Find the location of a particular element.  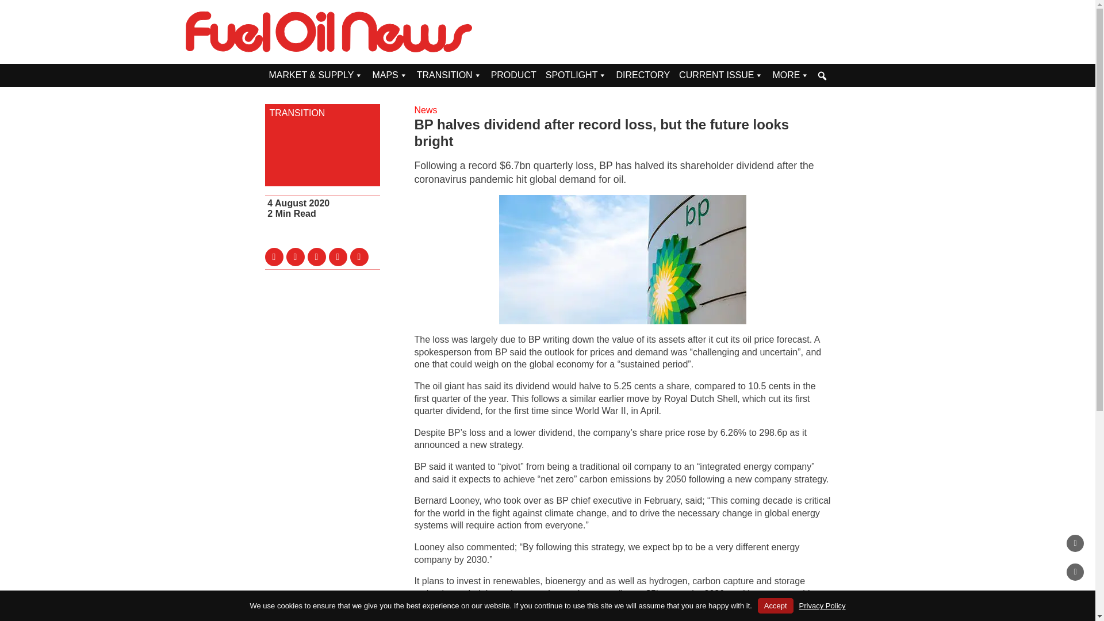

Share on Facebook is located at coordinates (295, 256).